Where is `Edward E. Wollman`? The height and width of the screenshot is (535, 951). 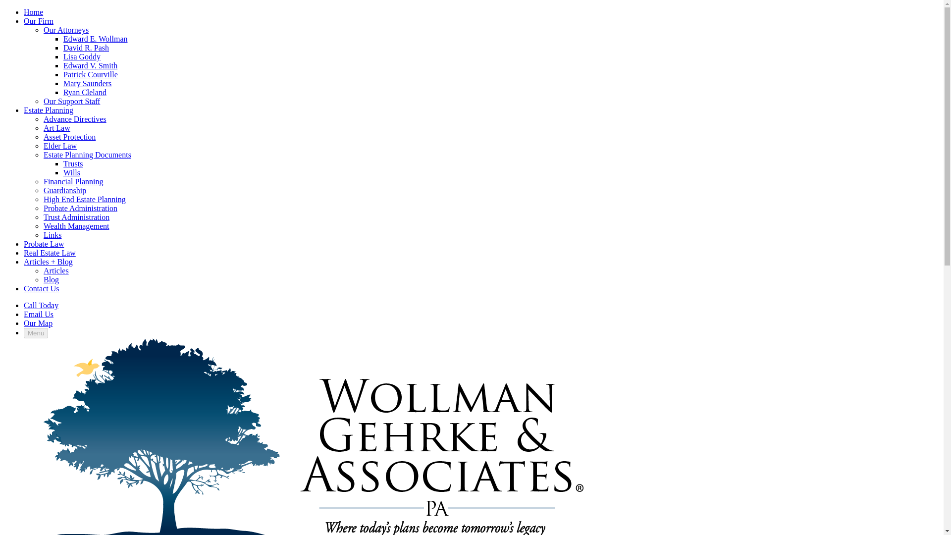 Edward E. Wollman is located at coordinates (95, 39).